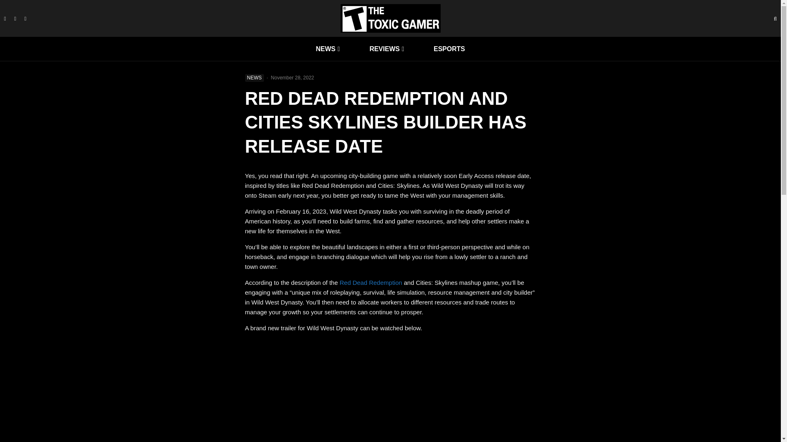 The image size is (787, 442). What do you see at coordinates (387, 49) in the screenshot?
I see `REVIEWS` at bounding box center [387, 49].